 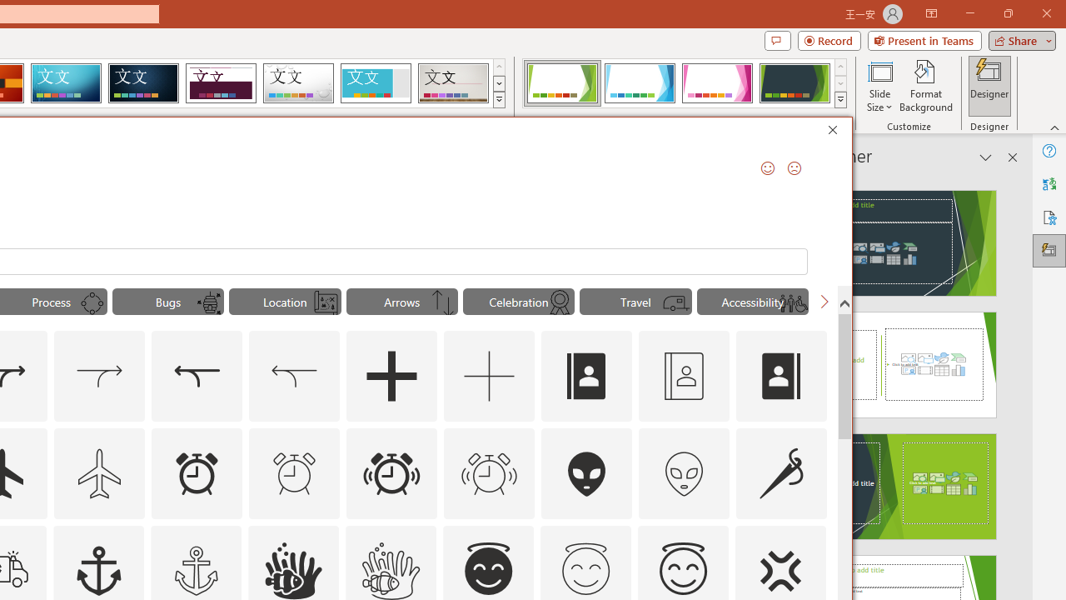 What do you see at coordinates (841, 100) in the screenshot?
I see `Variants` at bounding box center [841, 100].